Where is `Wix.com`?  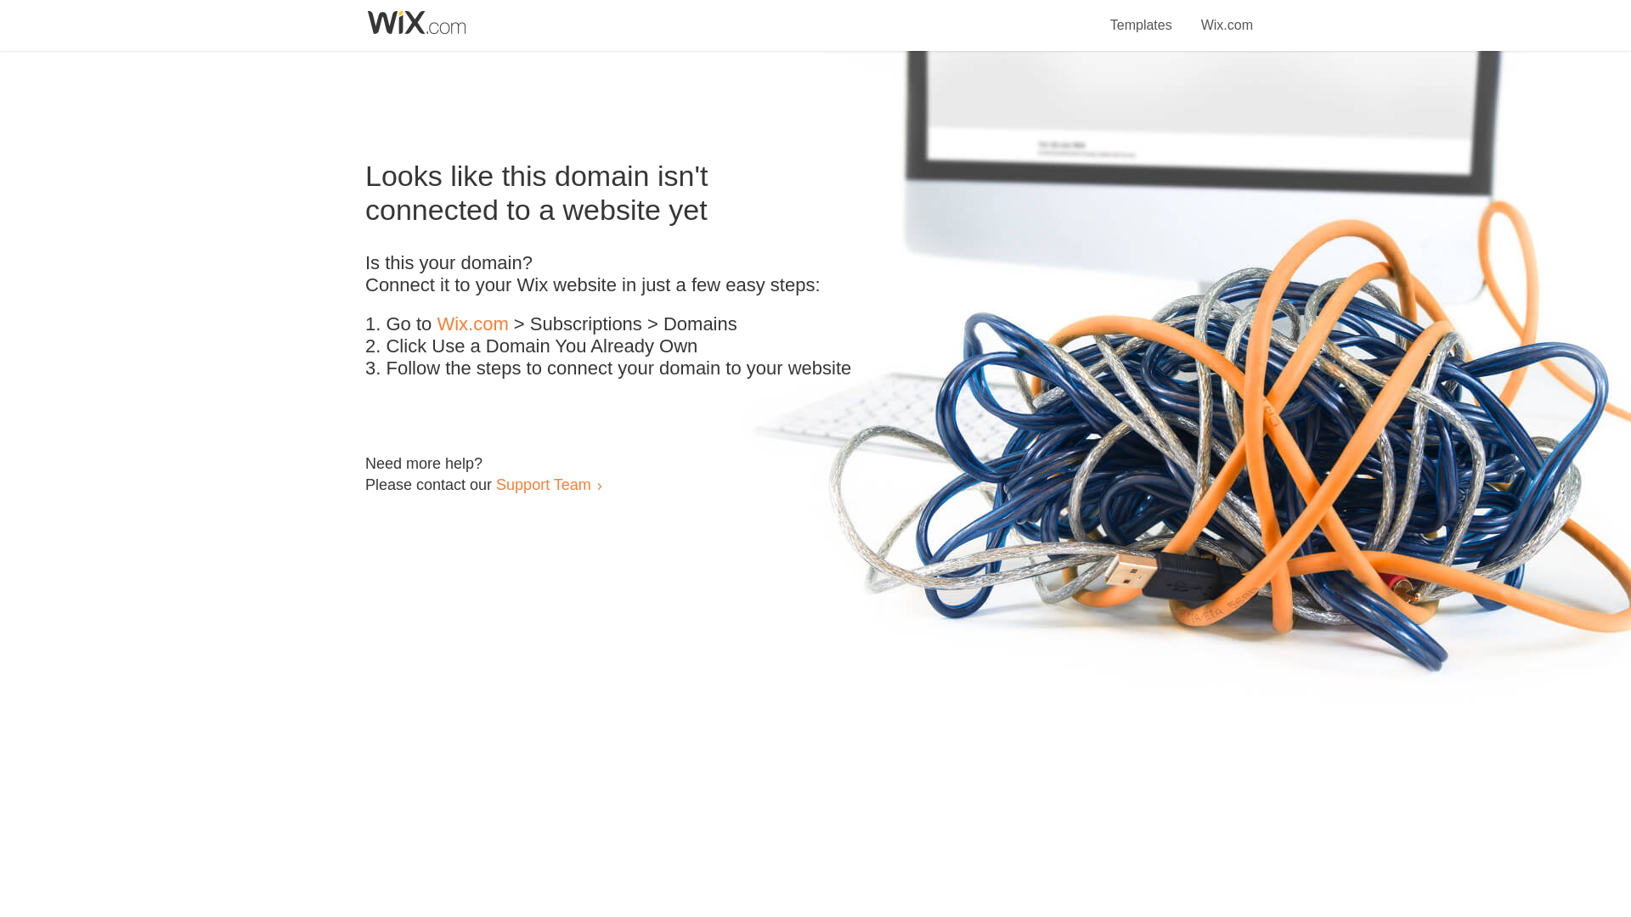
Wix.com is located at coordinates (1227, 15).